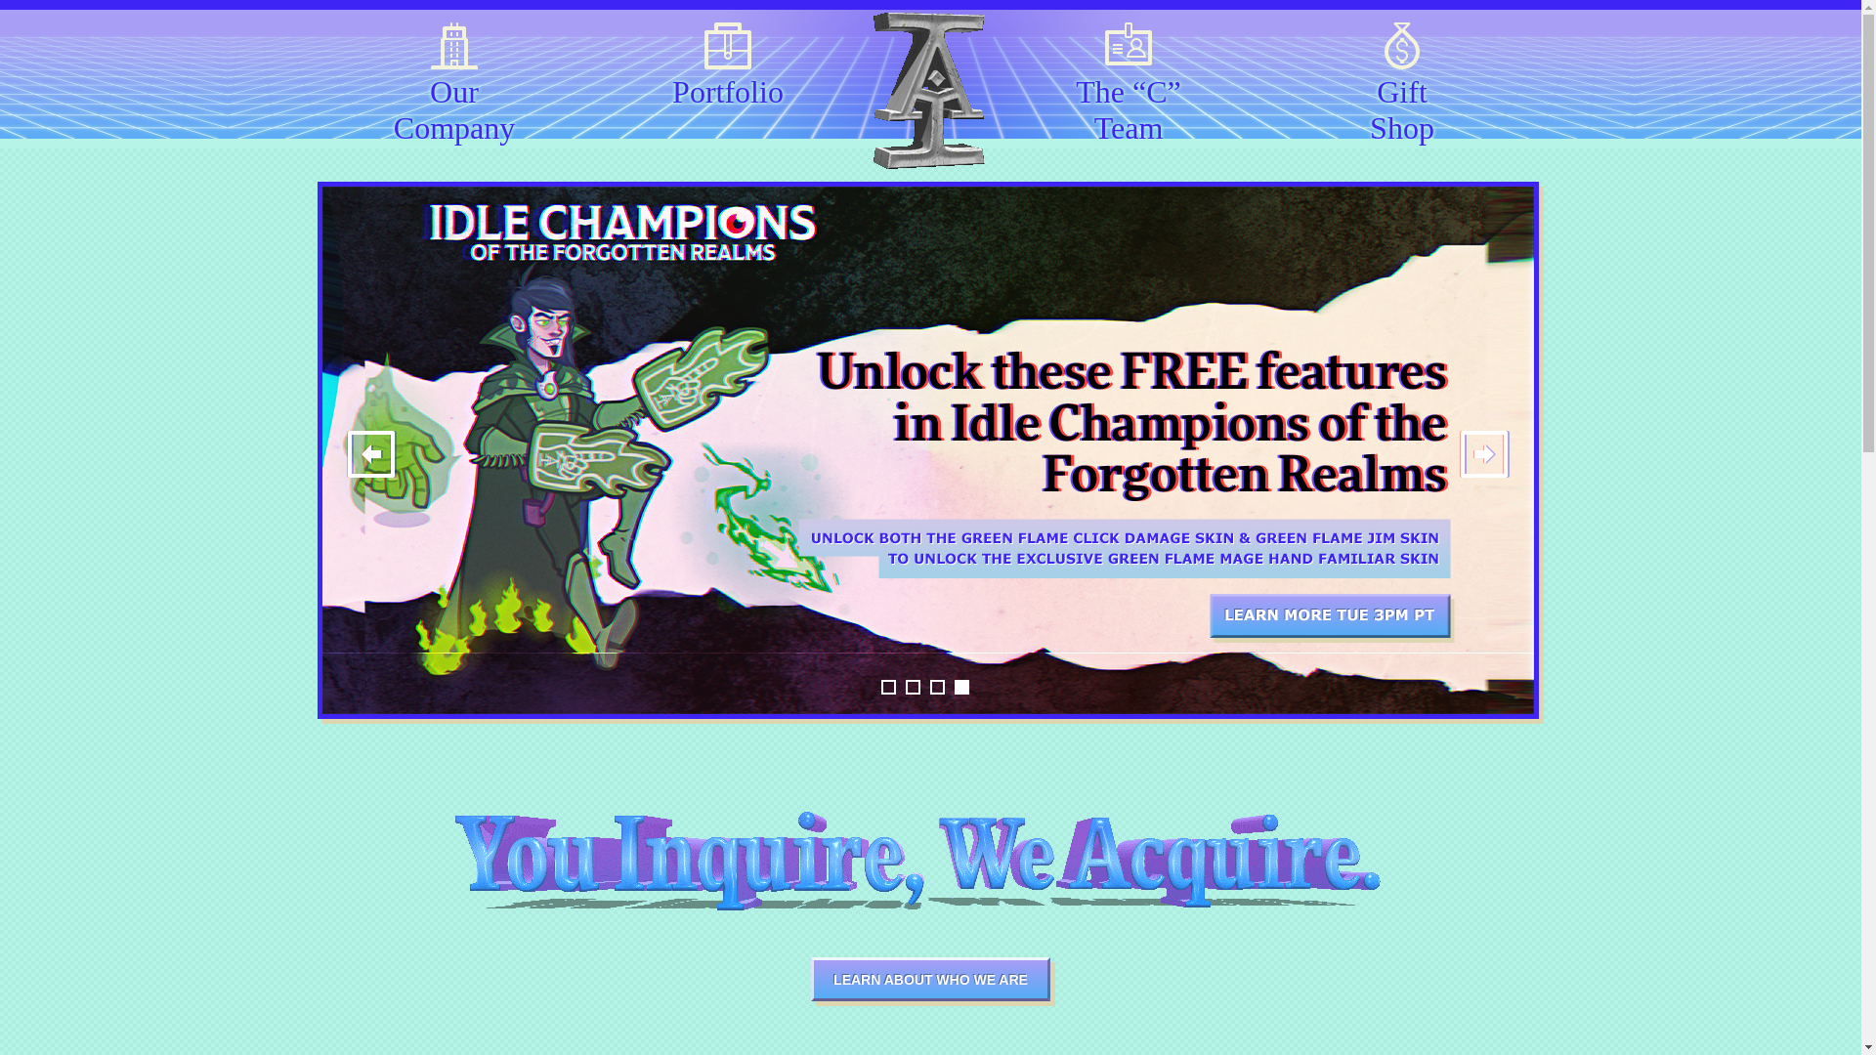 The width and height of the screenshot is (1876, 1055). I want to click on Next, so click(1484, 453).